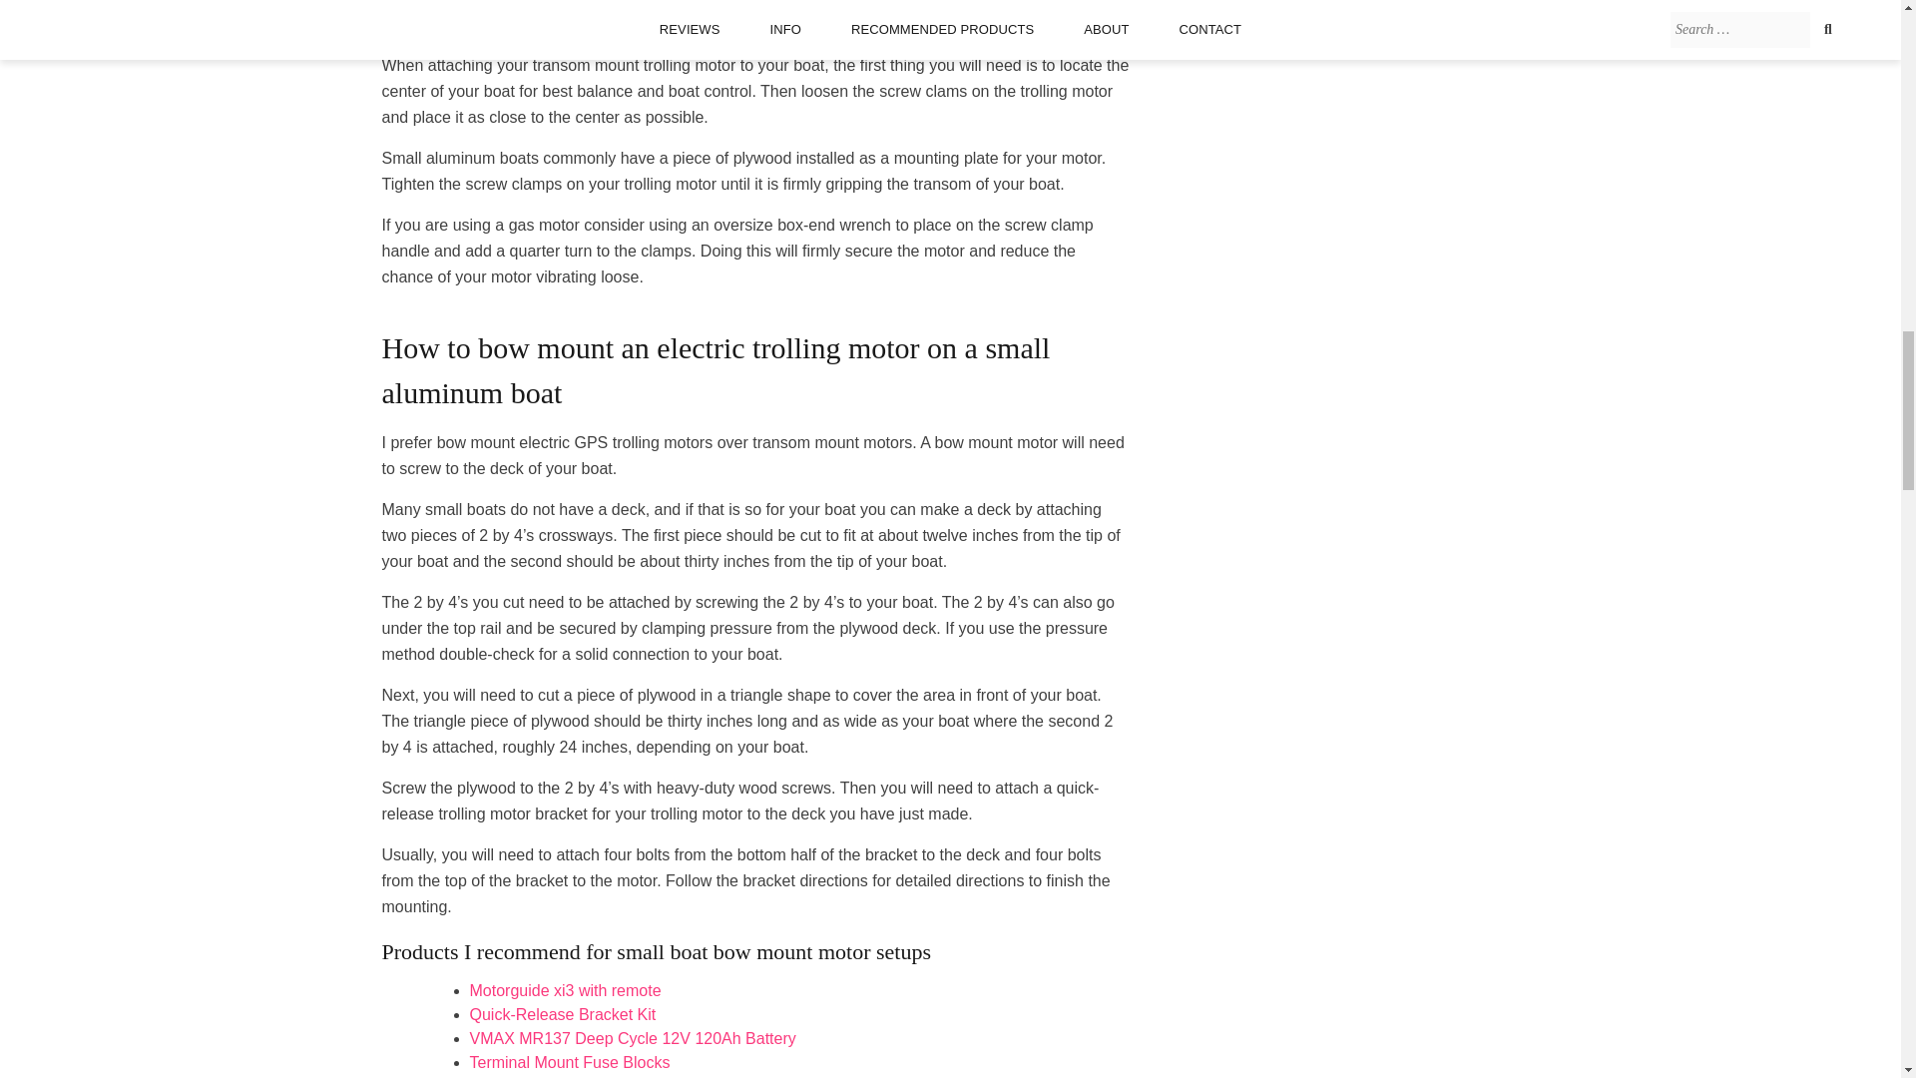  I want to click on Quick-Release Bracket Kit, so click(562, 1014).